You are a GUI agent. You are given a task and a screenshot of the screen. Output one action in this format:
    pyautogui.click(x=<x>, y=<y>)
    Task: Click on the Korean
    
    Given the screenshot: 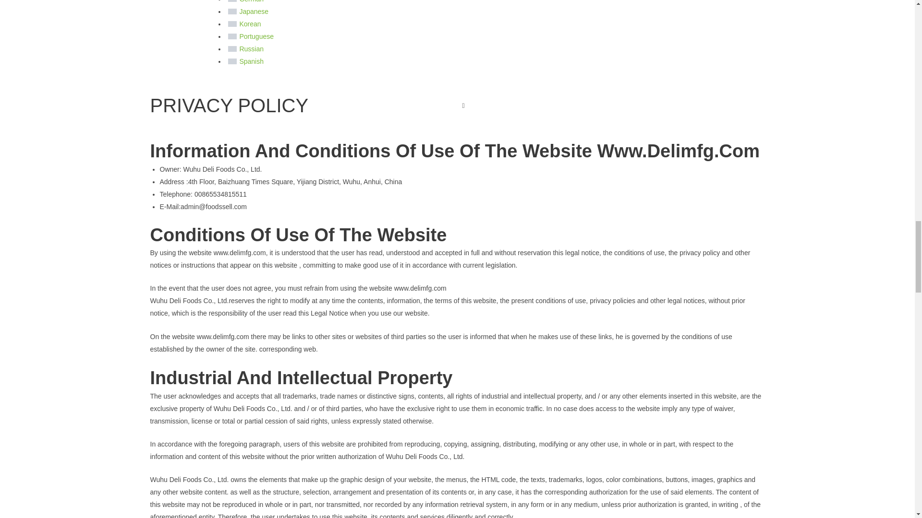 What is the action you would take?
    pyautogui.click(x=232, y=24)
    